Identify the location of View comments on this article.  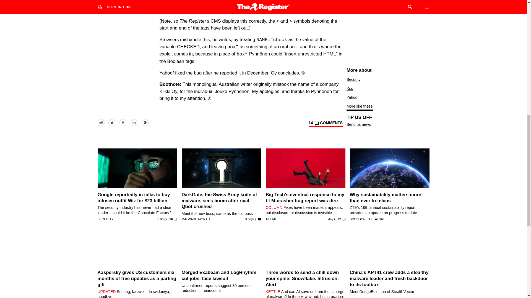
(325, 124).